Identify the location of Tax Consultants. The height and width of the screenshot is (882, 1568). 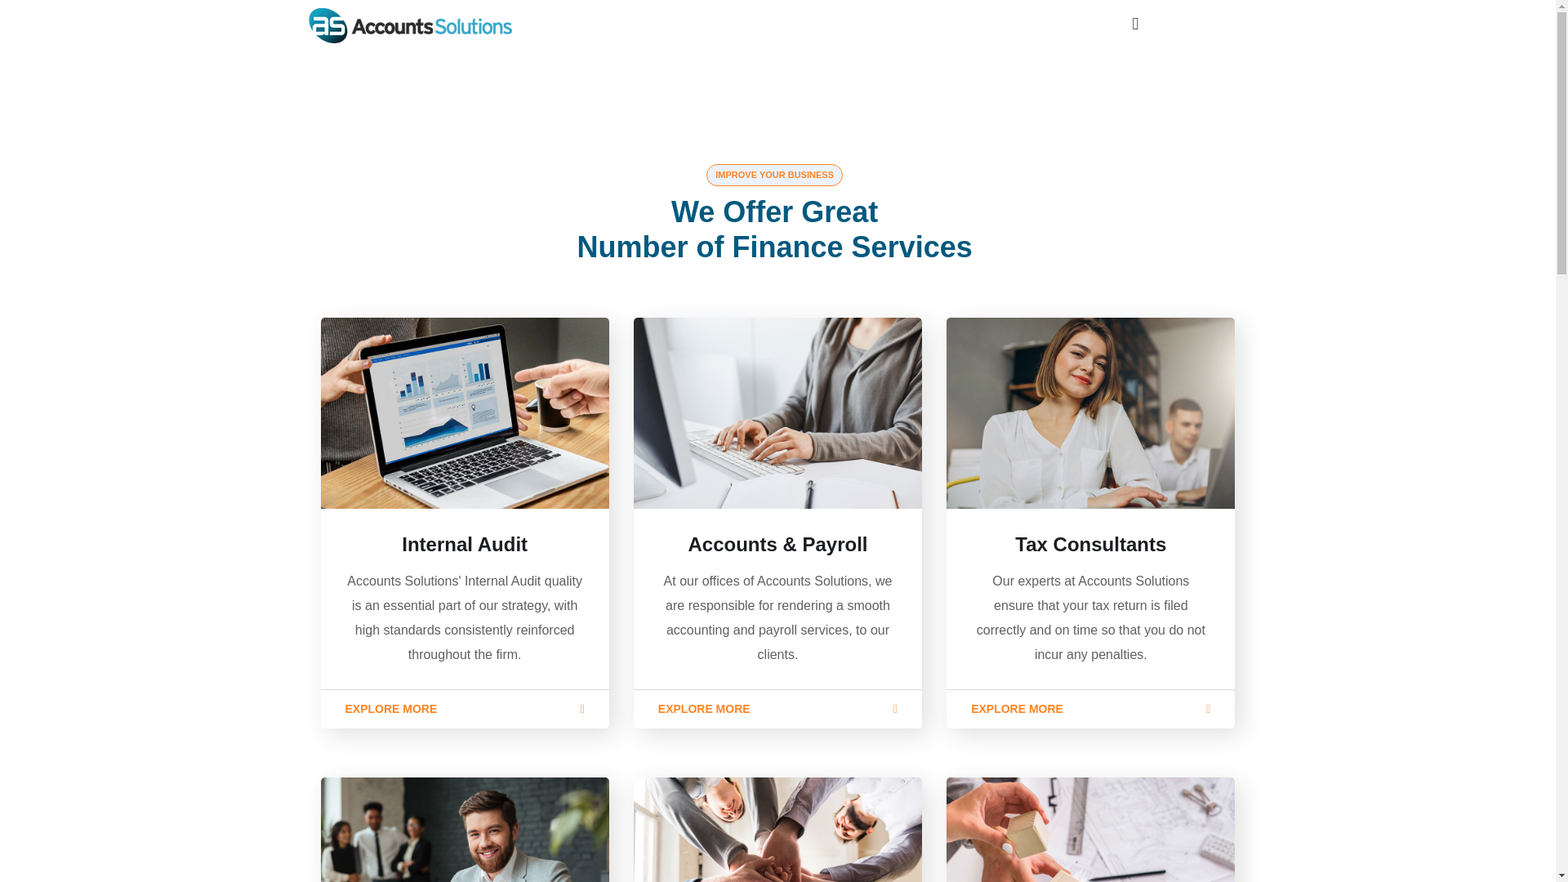
(1090, 544).